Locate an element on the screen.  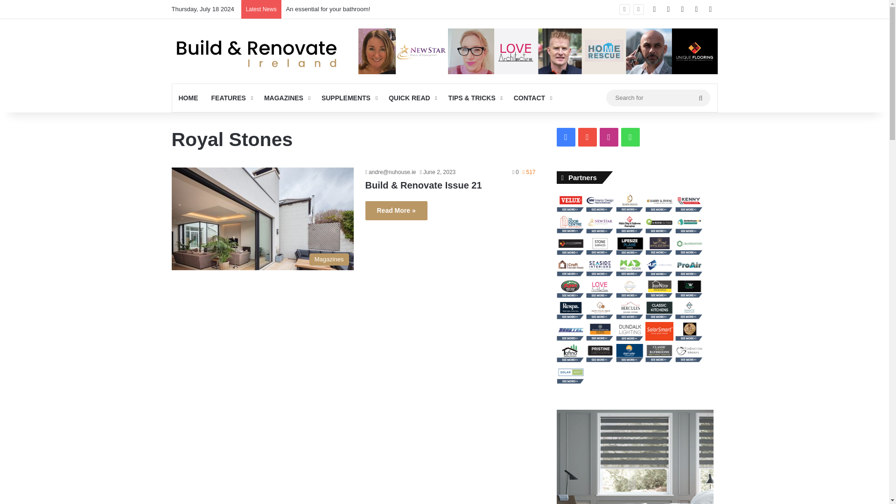
Facebook is located at coordinates (655, 9).